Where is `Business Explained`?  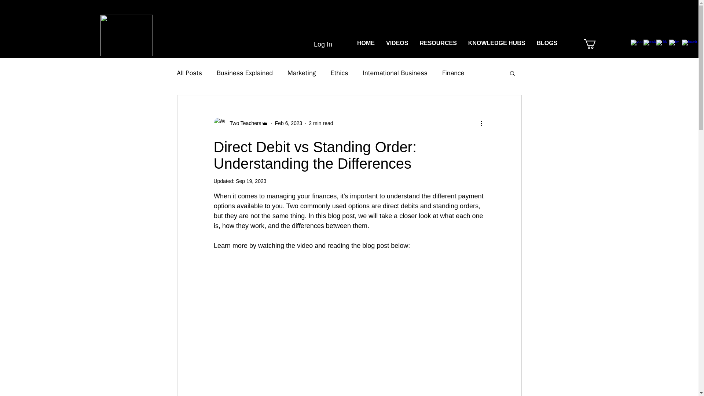
Business Explained is located at coordinates (245, 73).